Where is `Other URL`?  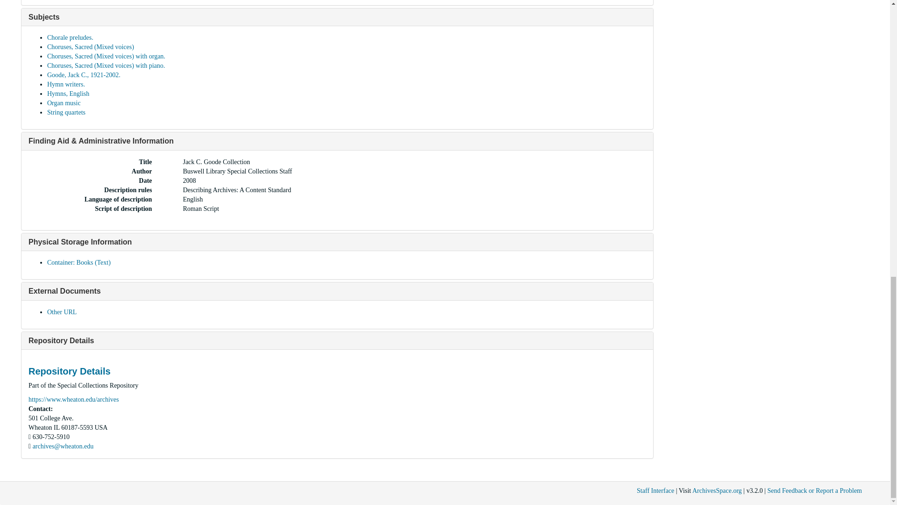 Other URL is located at coordinates (62, 312).